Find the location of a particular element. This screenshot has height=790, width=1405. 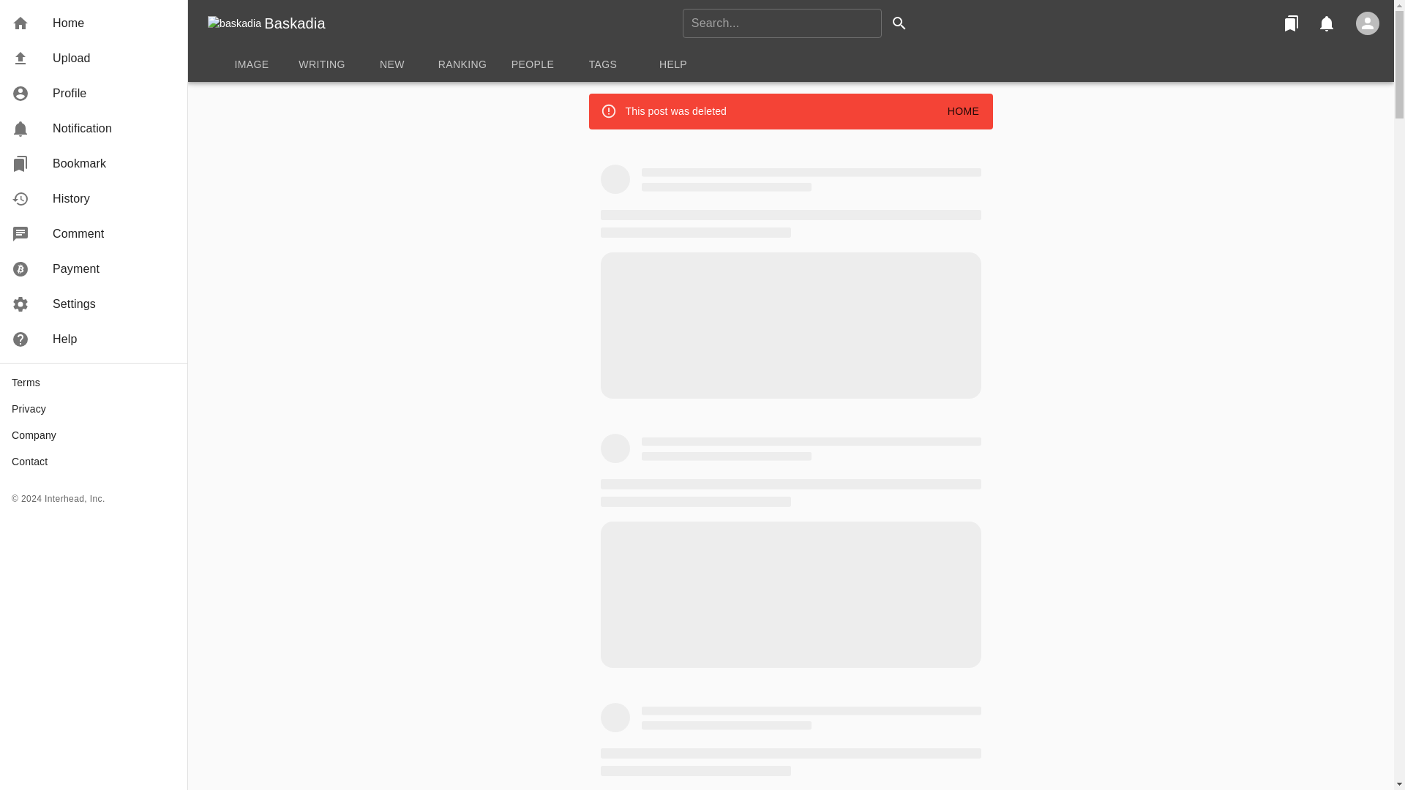

Payment is located at coordinates (94, 269).